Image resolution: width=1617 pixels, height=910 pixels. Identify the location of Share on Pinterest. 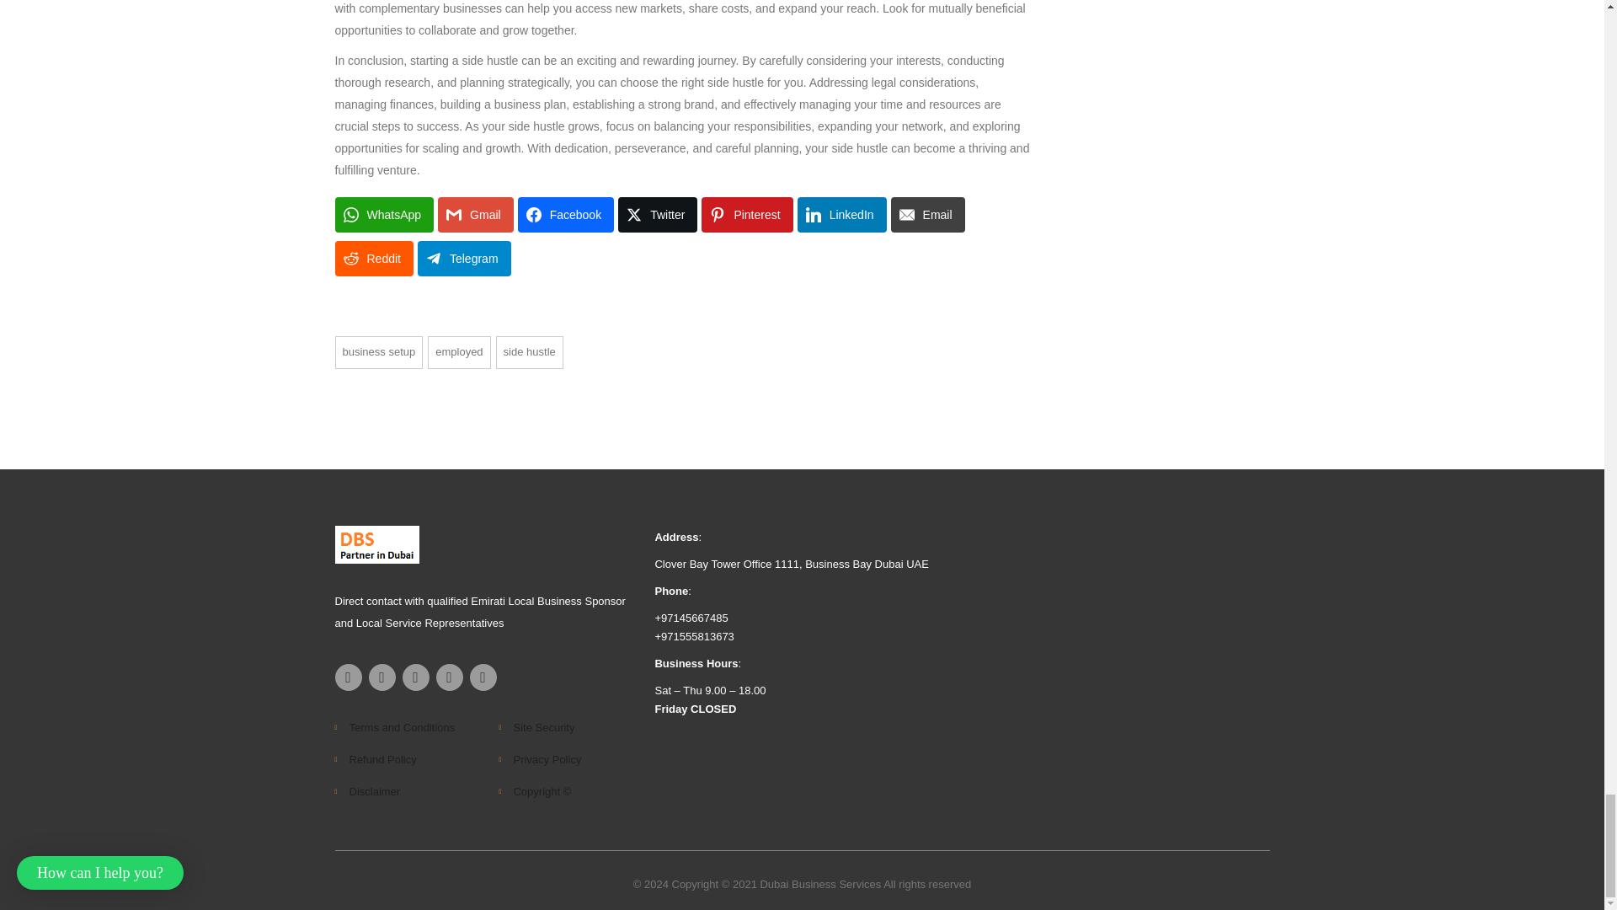
(746, 215).